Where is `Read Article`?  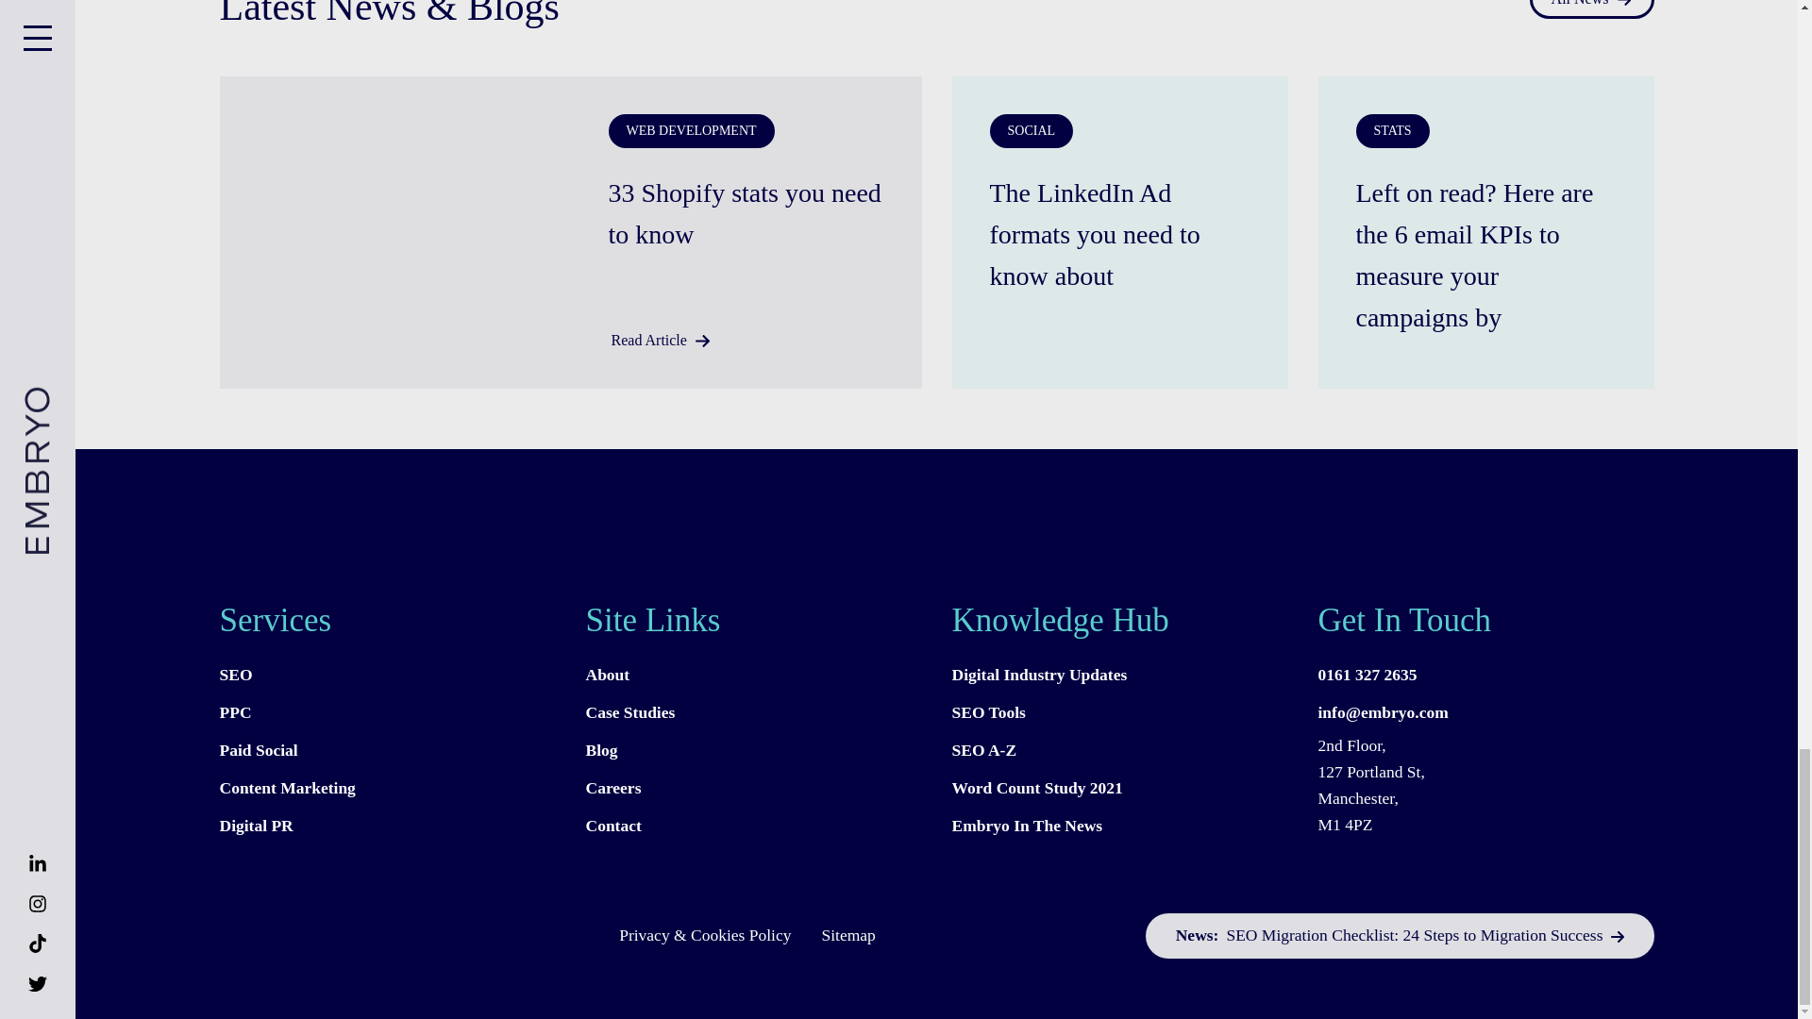
Read Article is located at coordinates (659, 340).